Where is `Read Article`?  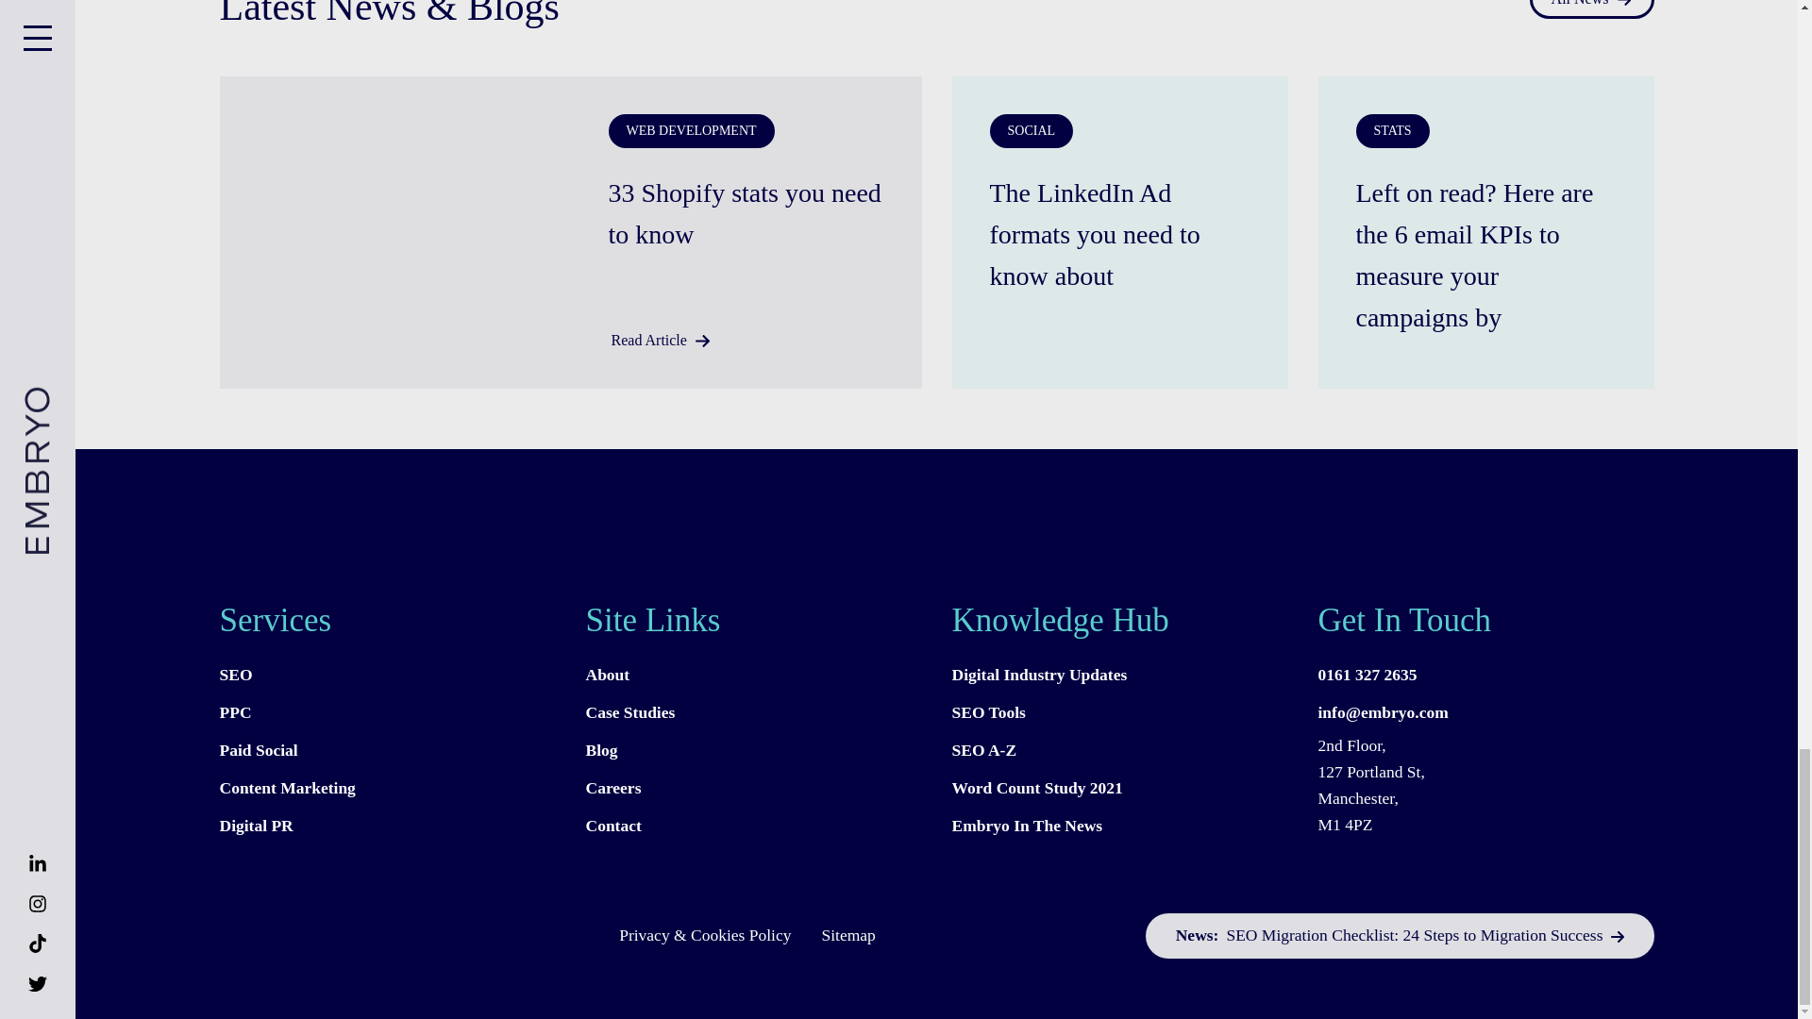
Read Article is located at coordinates (659, 340).